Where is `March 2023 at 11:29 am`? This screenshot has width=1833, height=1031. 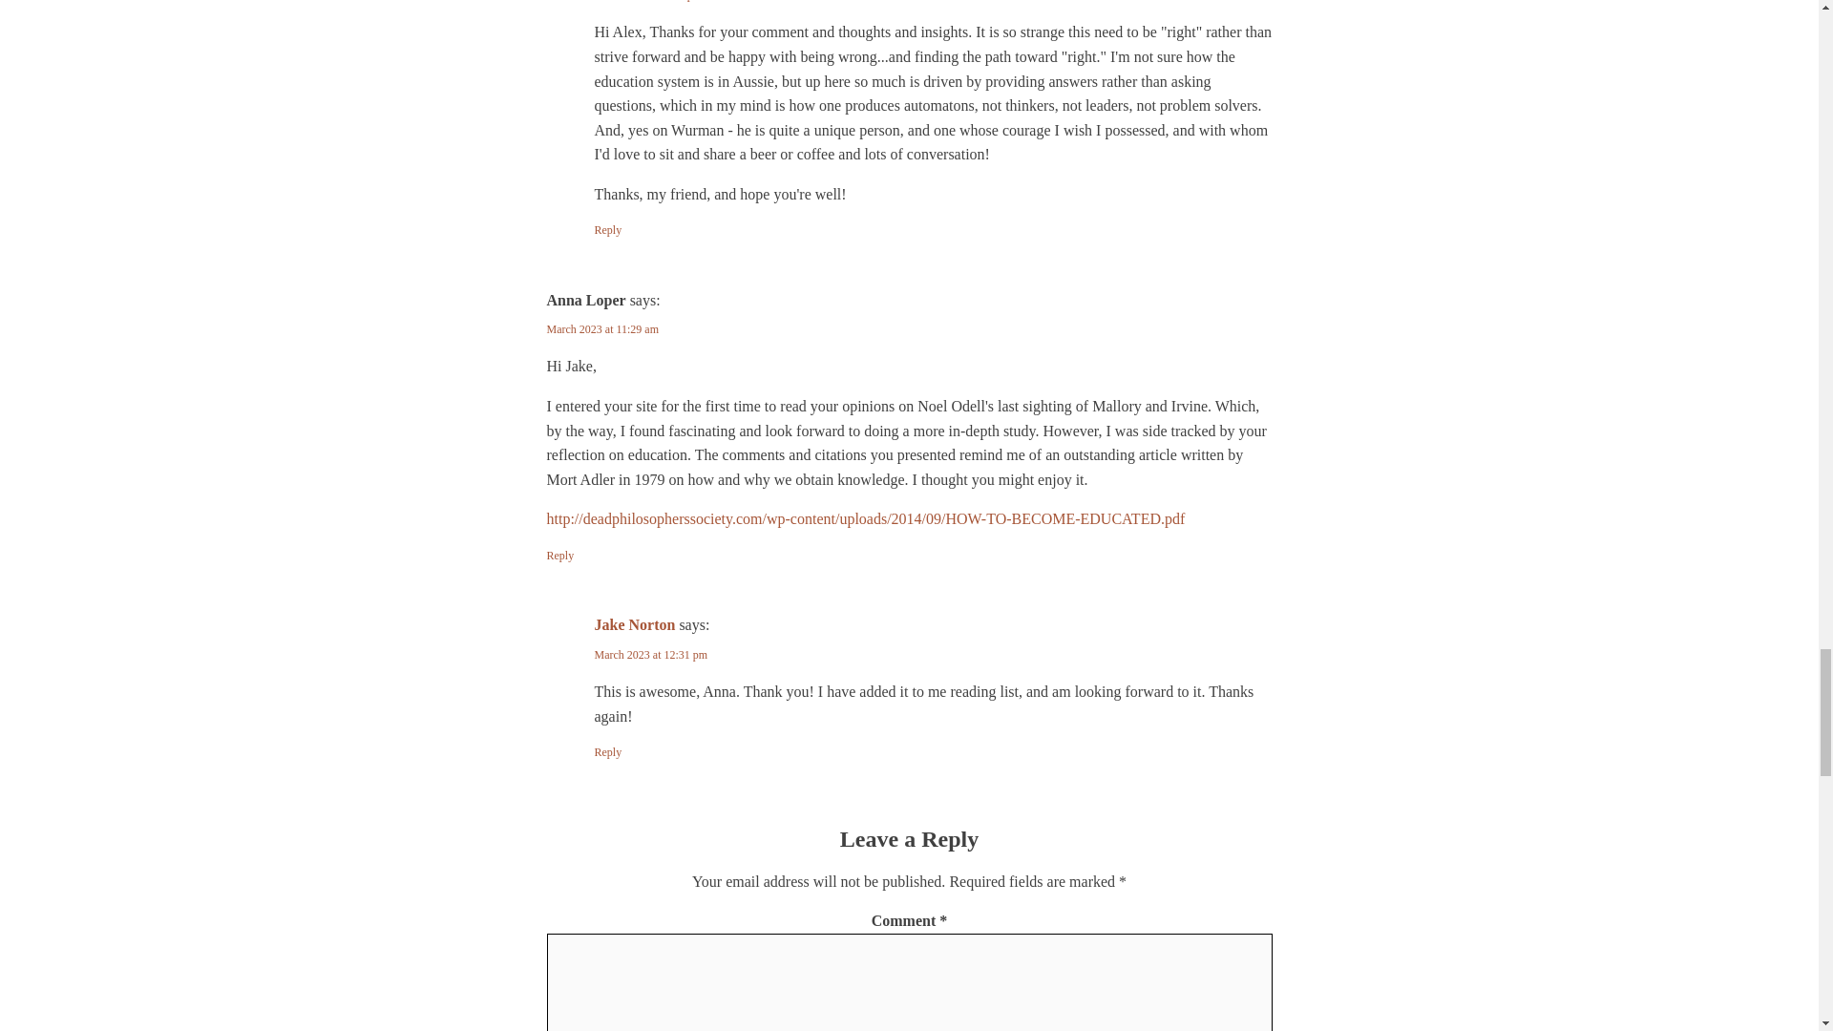 March 2023 at 11:29 am is located at coordinates (601, 329).